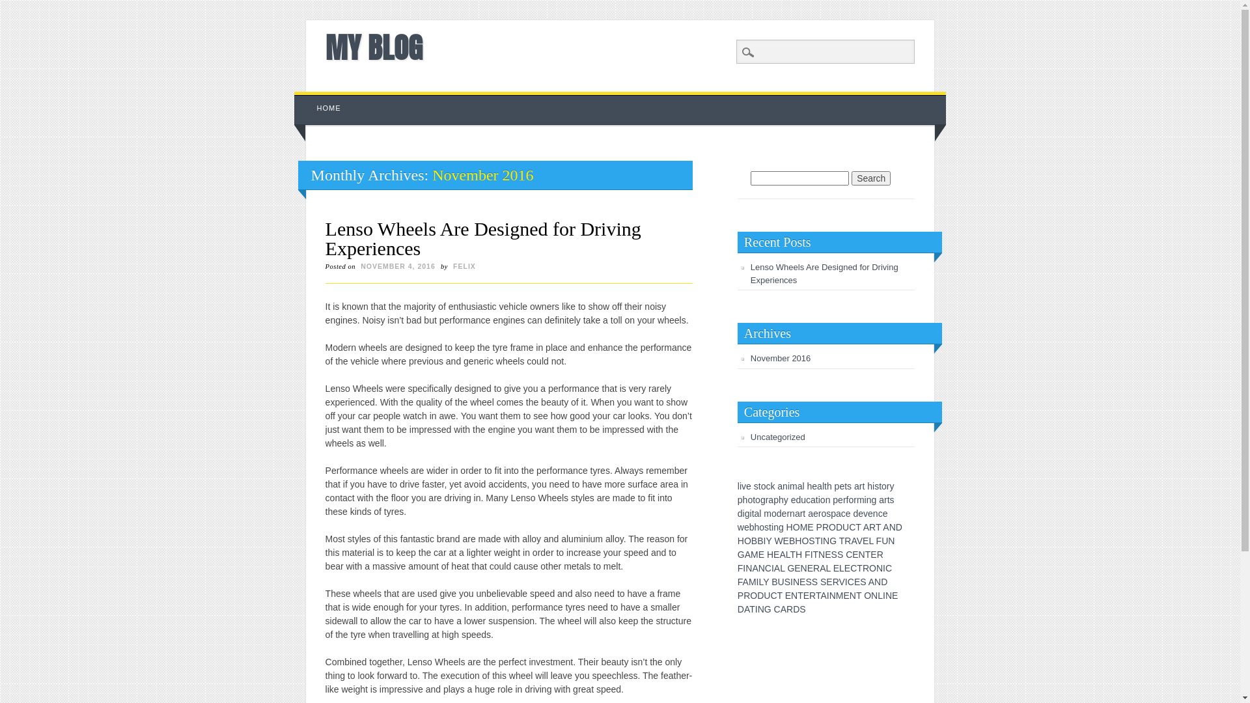 The width and height of the screenshot is (1250, 703). What do you see at coordinates (792, 582) in the screenshot?
I see `I` at bounding box center [792, 582].